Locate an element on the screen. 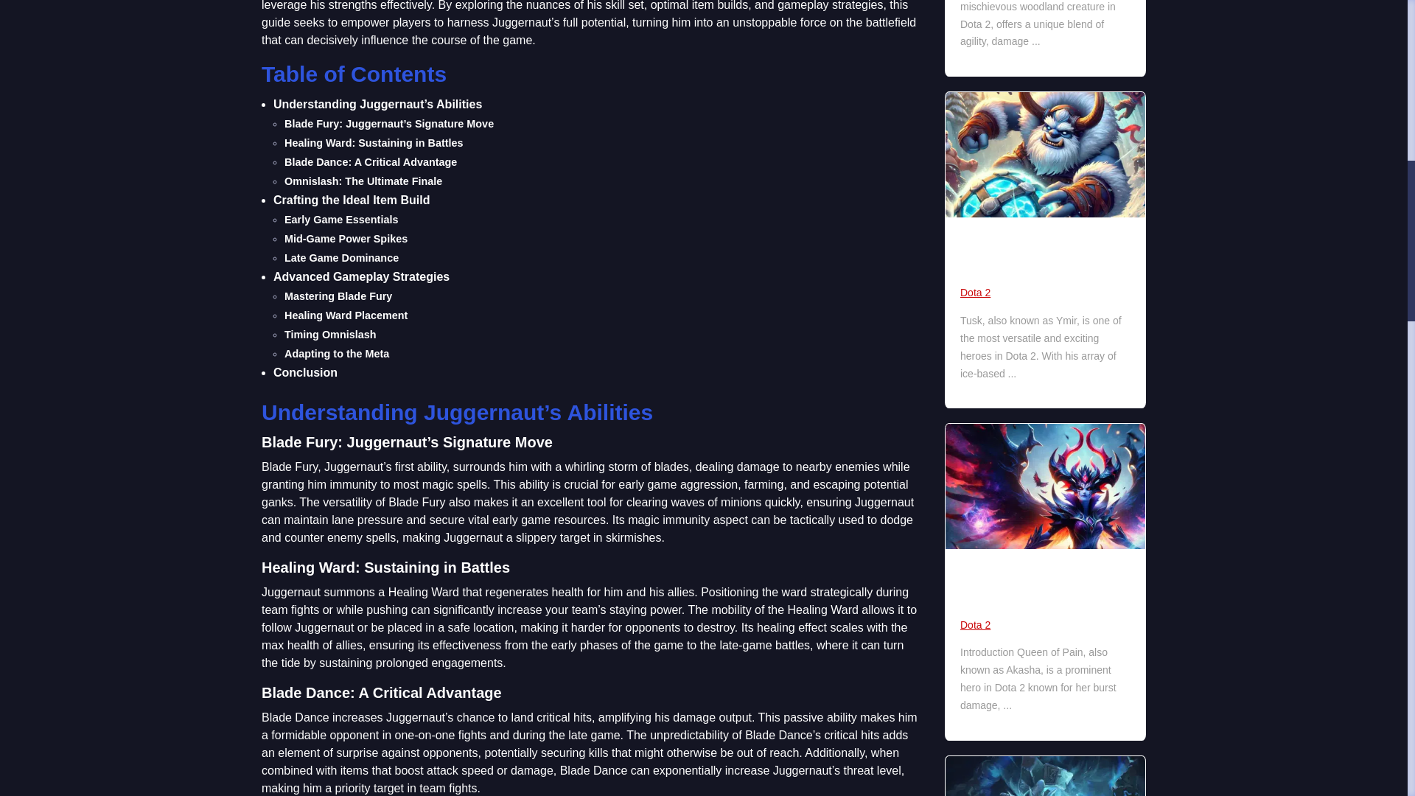 Image resolution: width=1415 pixels, height=796 pixels. Crafting the Ideal Item Build is located at coordinates (351, 200).